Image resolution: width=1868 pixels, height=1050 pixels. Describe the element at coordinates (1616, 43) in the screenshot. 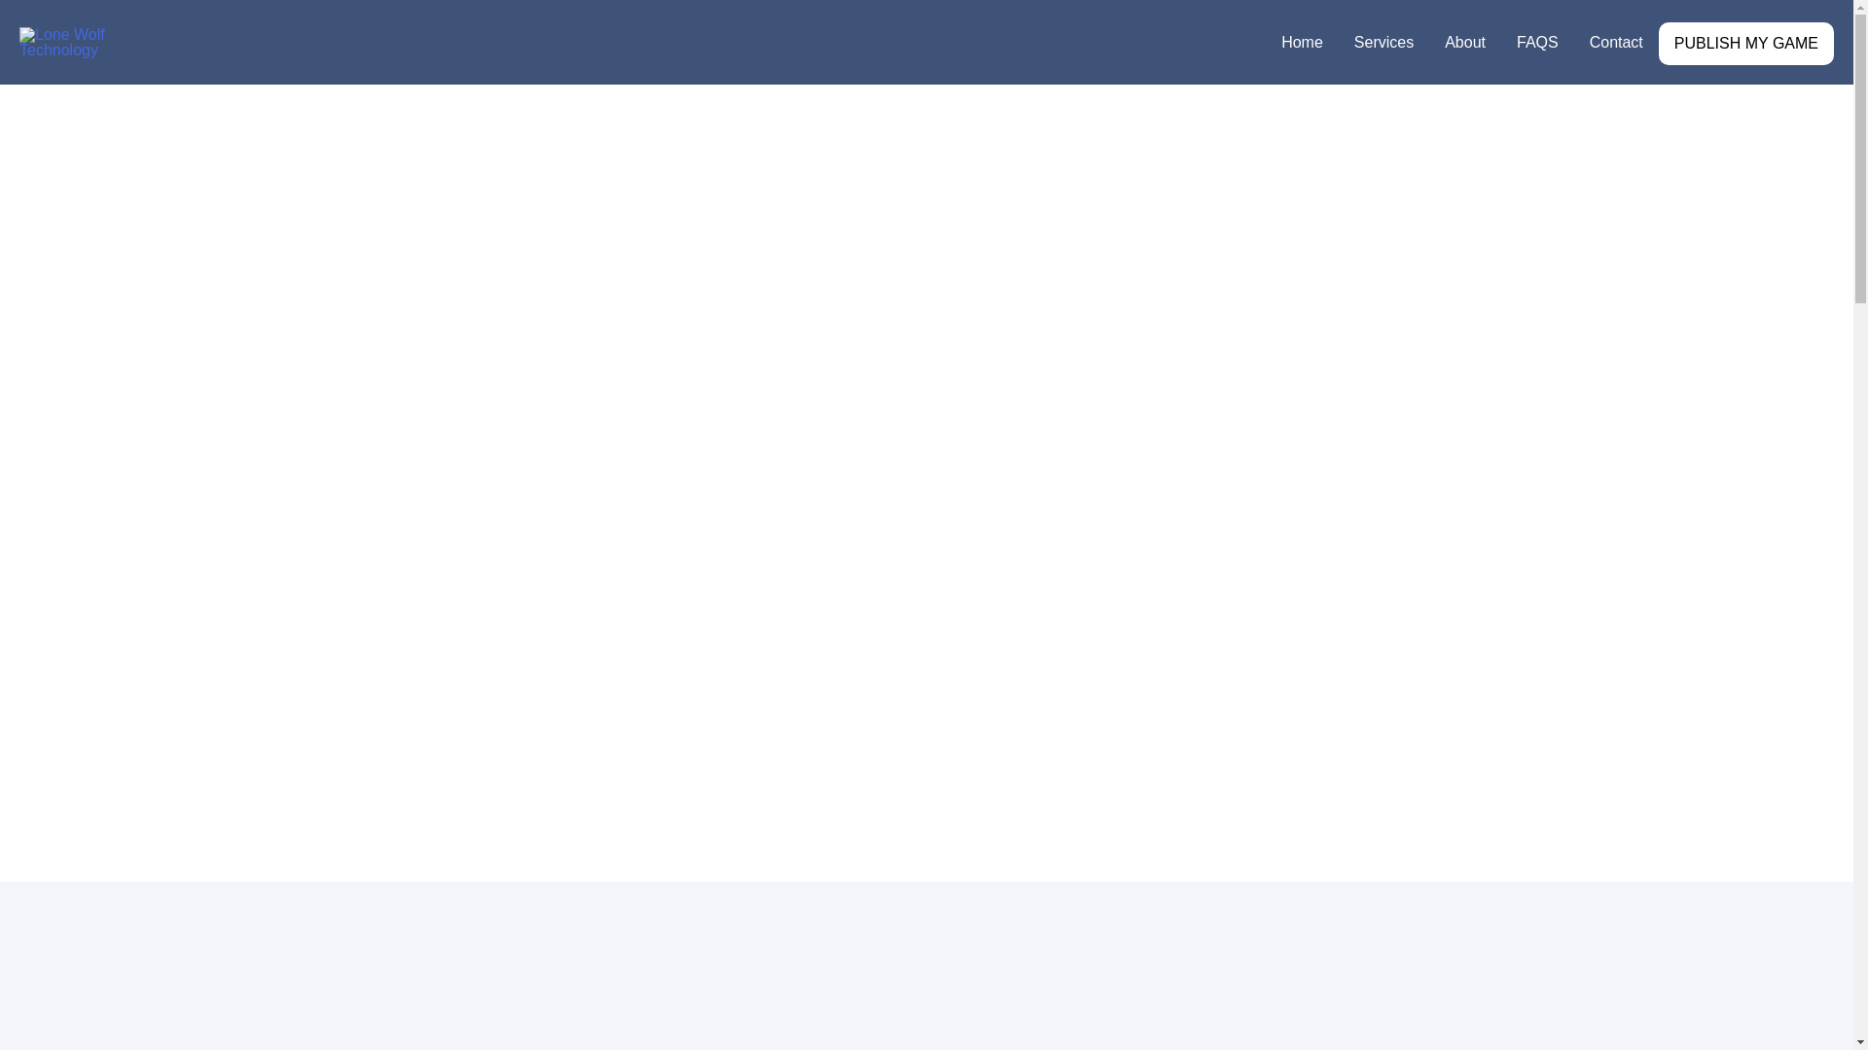

I see `Contact` at that location.